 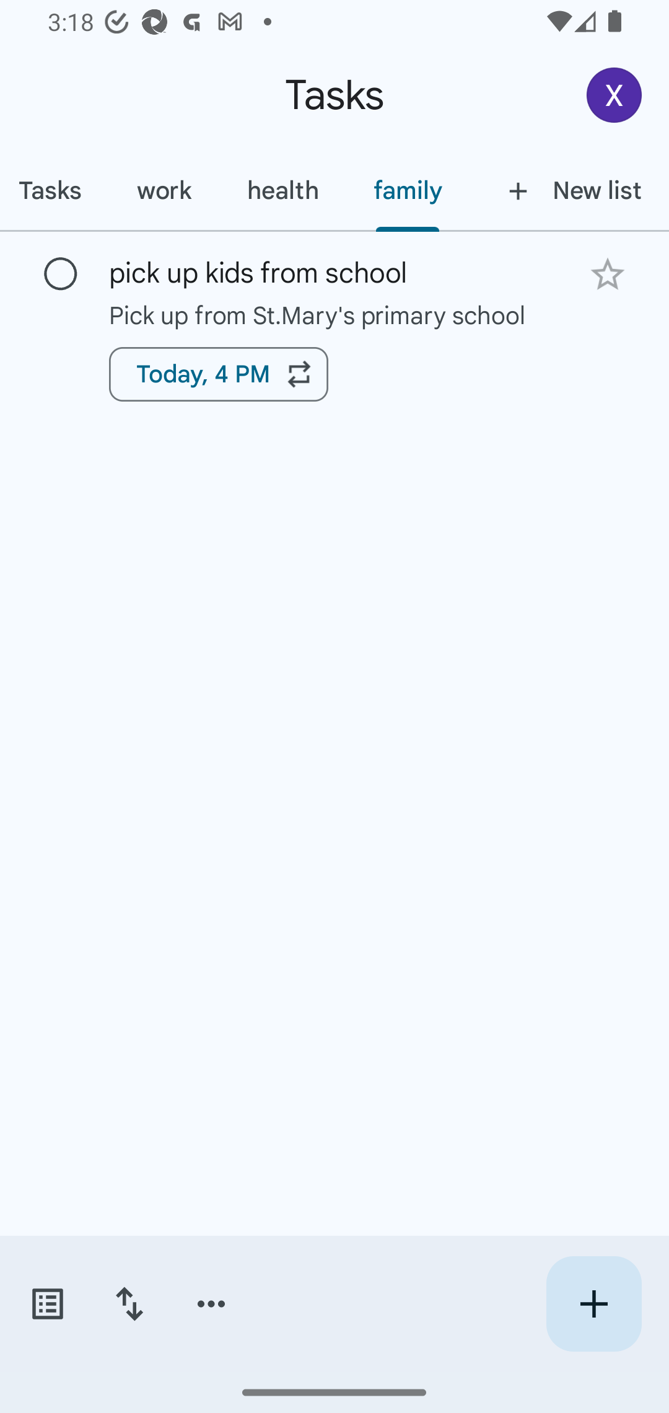 What do you see at coordinates (570, 190) in the screenshot?
I see `New list` at bounding box center [570, 190].